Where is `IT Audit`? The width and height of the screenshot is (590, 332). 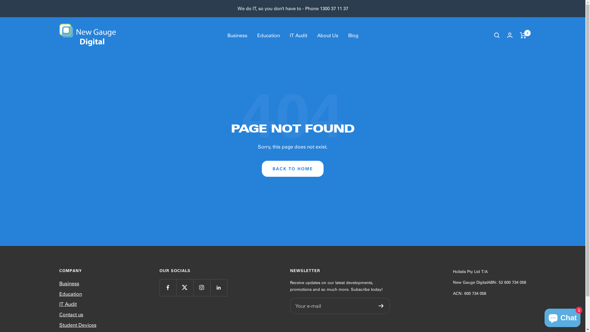
IT Audit is located at coordinates (298, 35).